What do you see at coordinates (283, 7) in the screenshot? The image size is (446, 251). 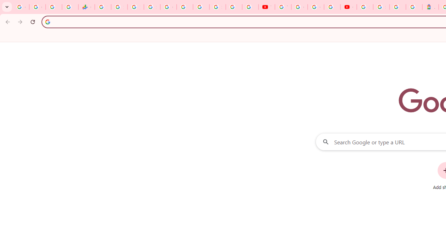 I see `YouTube` at bounding box center [283, 7].